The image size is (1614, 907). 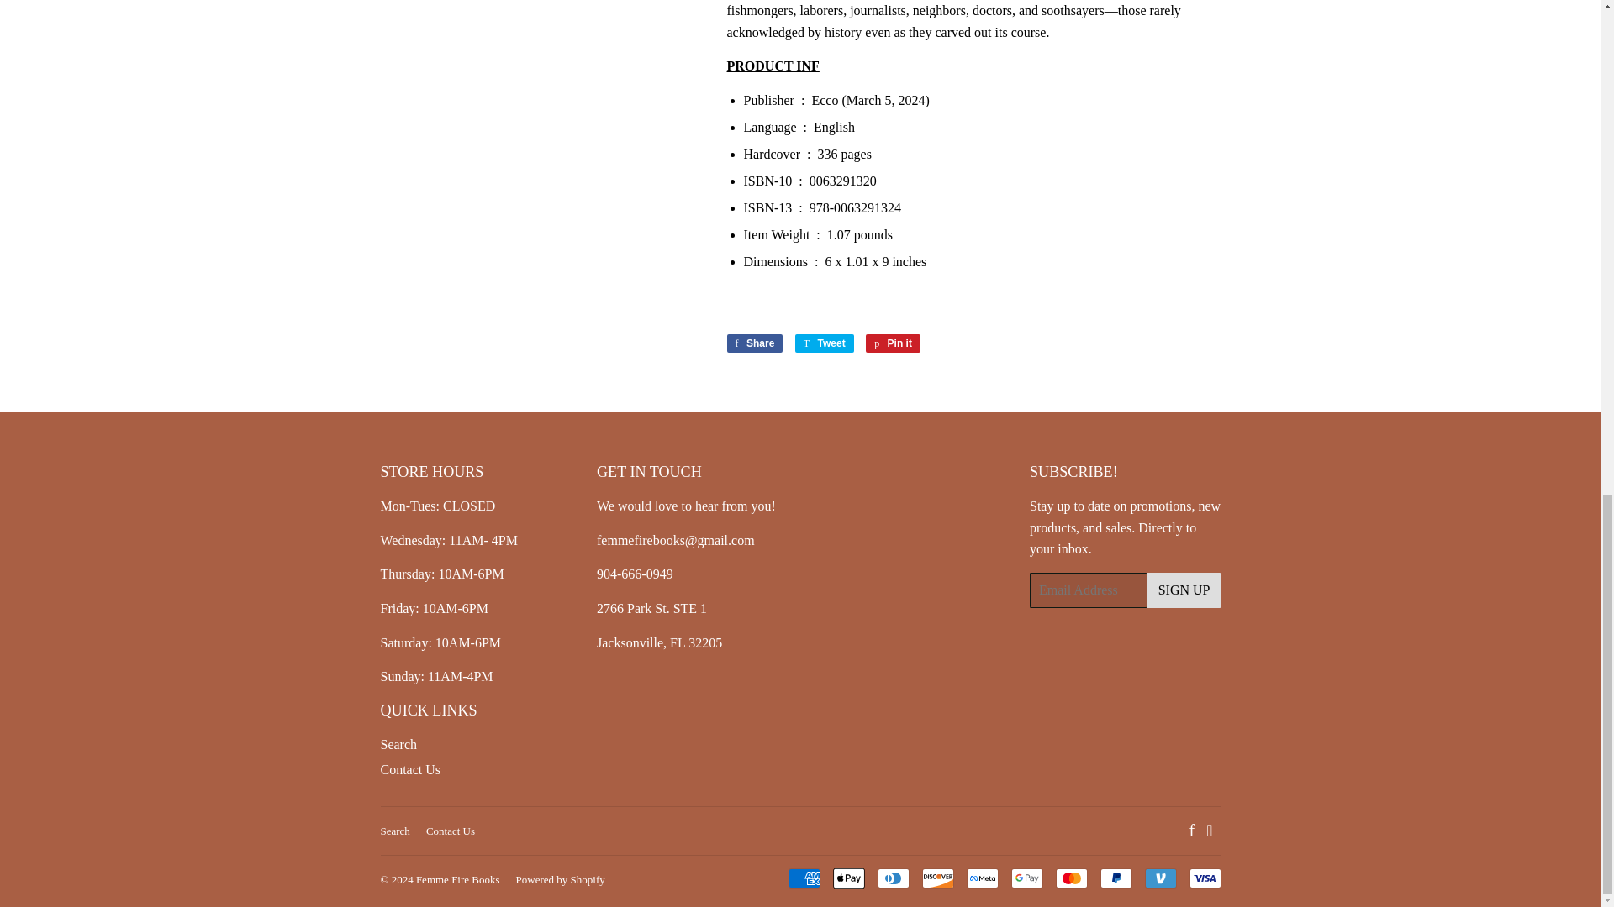 I want to click on Venmo, so click(x=1160, y=878).